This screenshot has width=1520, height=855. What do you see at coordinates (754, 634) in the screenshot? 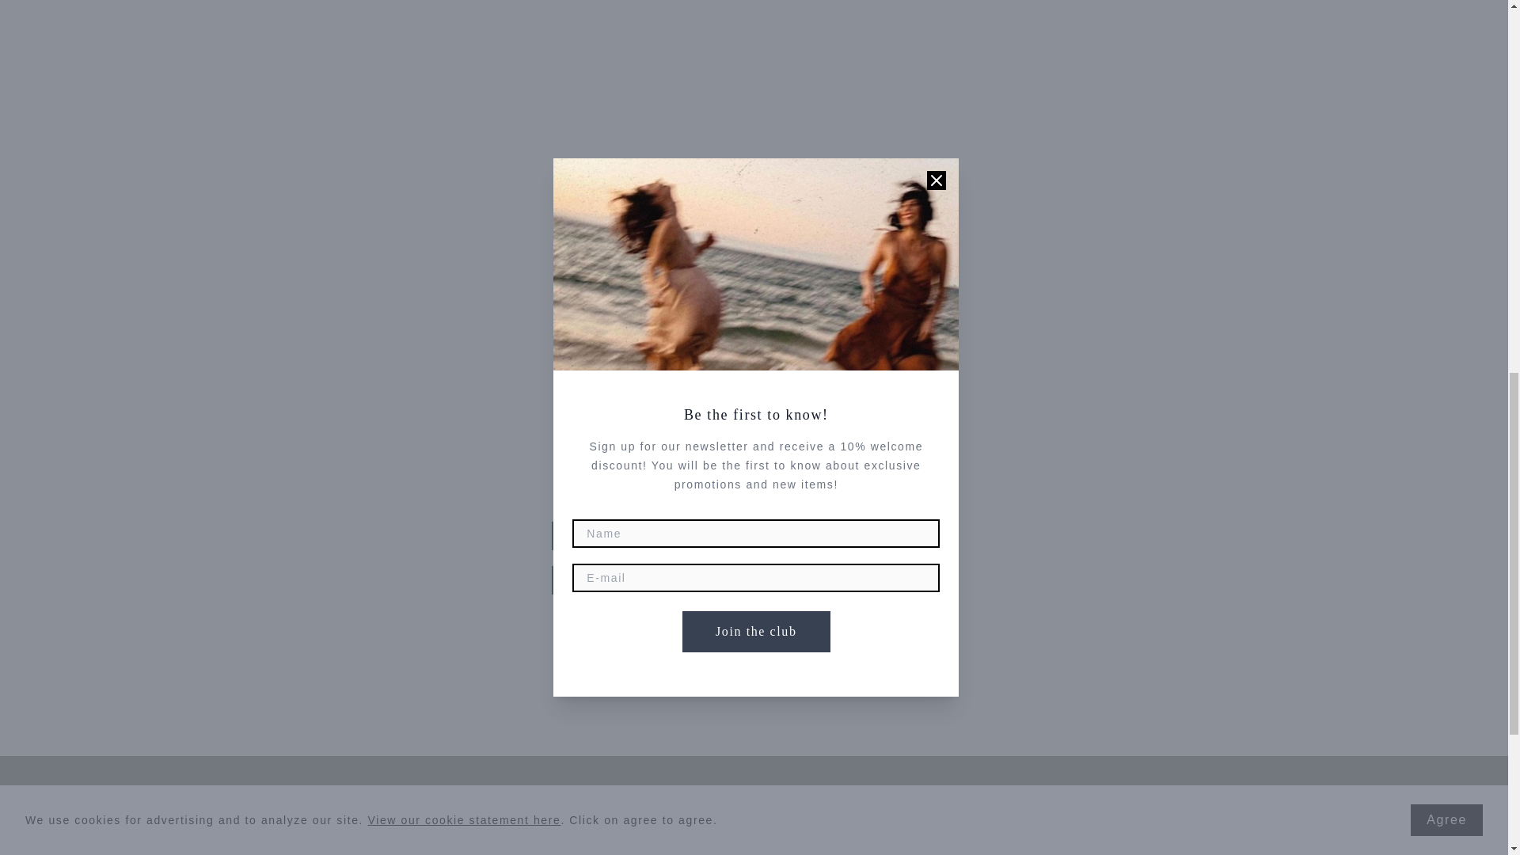
I see `Join the club` at bounding box center [754, 634].